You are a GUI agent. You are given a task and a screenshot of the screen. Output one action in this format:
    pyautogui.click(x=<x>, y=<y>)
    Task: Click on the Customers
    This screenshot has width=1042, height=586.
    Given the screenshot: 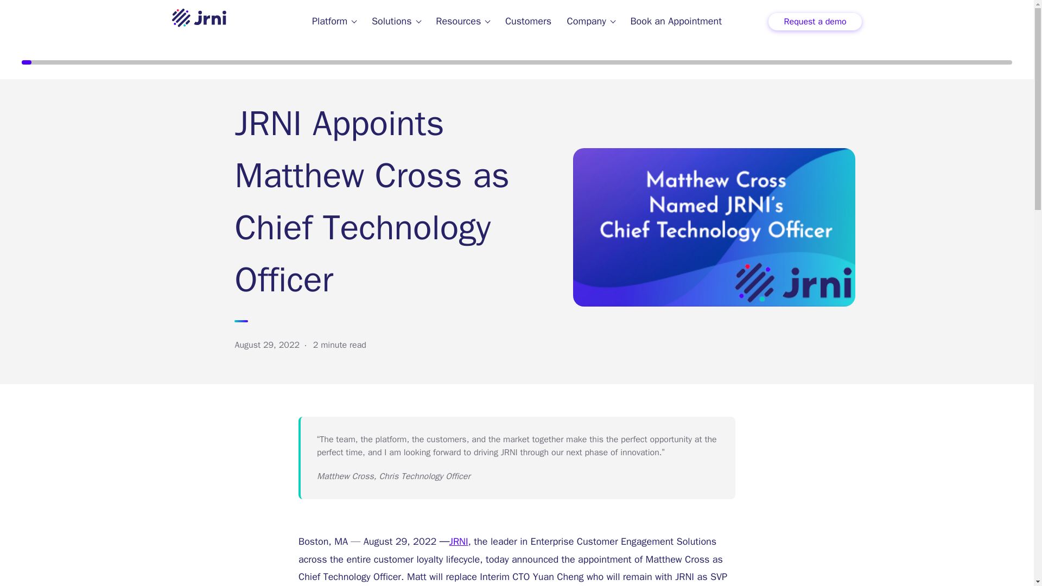 What is the action you would take?
    pyautogui.click(x=528, y=21)
    